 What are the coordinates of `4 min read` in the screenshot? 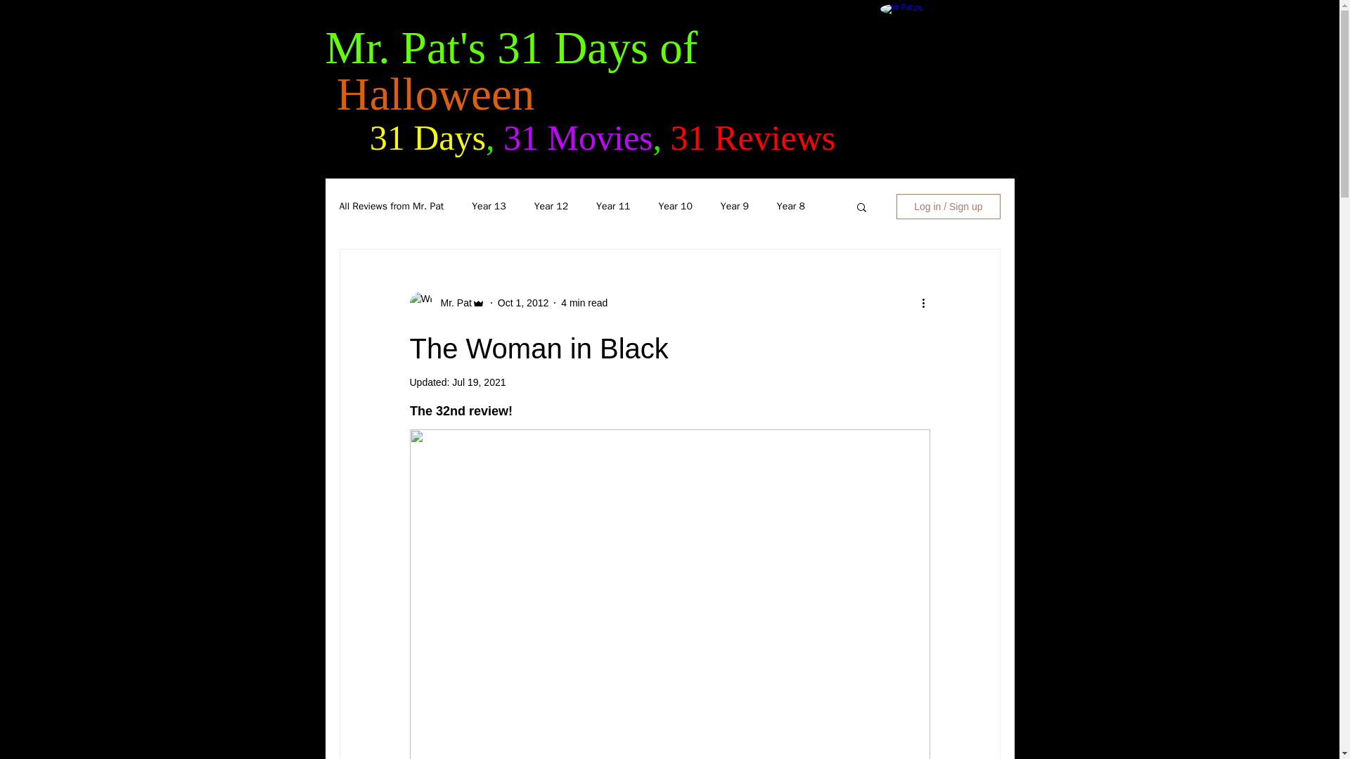 It's located at (584, 302).